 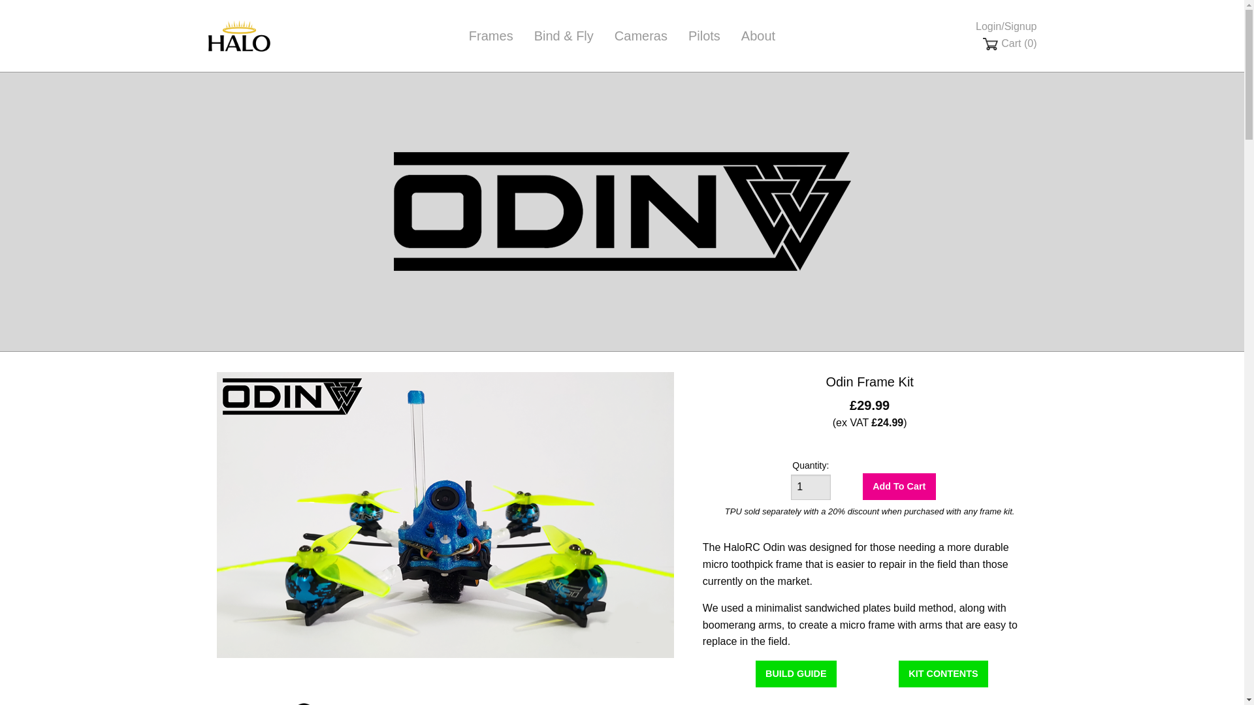 I want to click on KIT CONTENTS, so click(x=943, y=678).